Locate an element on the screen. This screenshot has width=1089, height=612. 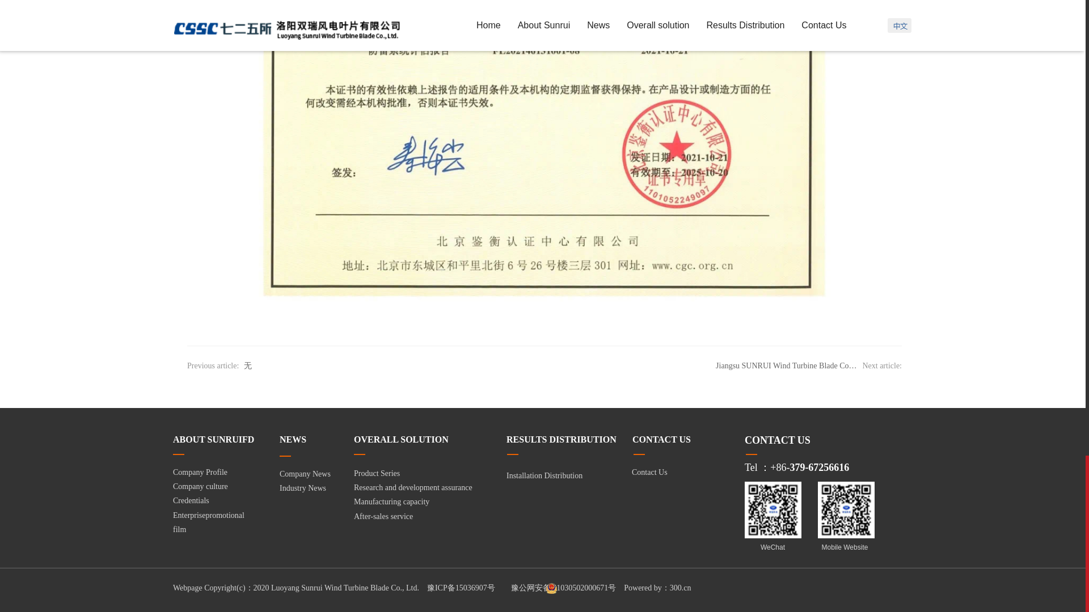
Credentials is located at coordinates (191, 501).